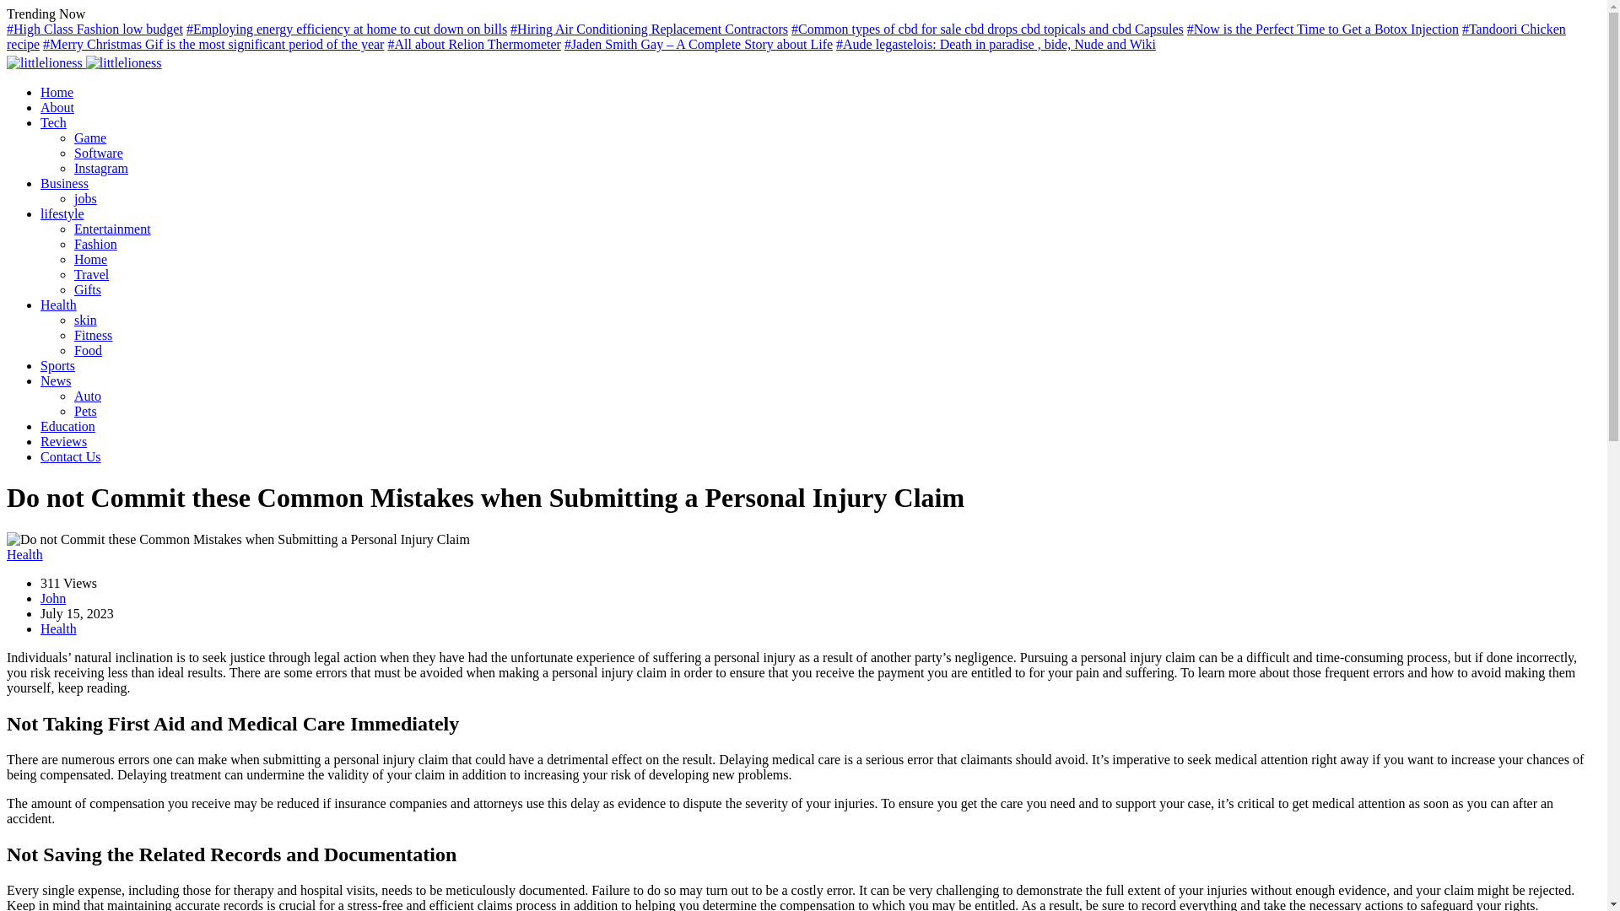 The image size is (1620, 911). What do you see at coordinates (56, 380) in the screenshot?
I see `News` at bounding box center [56, 380].